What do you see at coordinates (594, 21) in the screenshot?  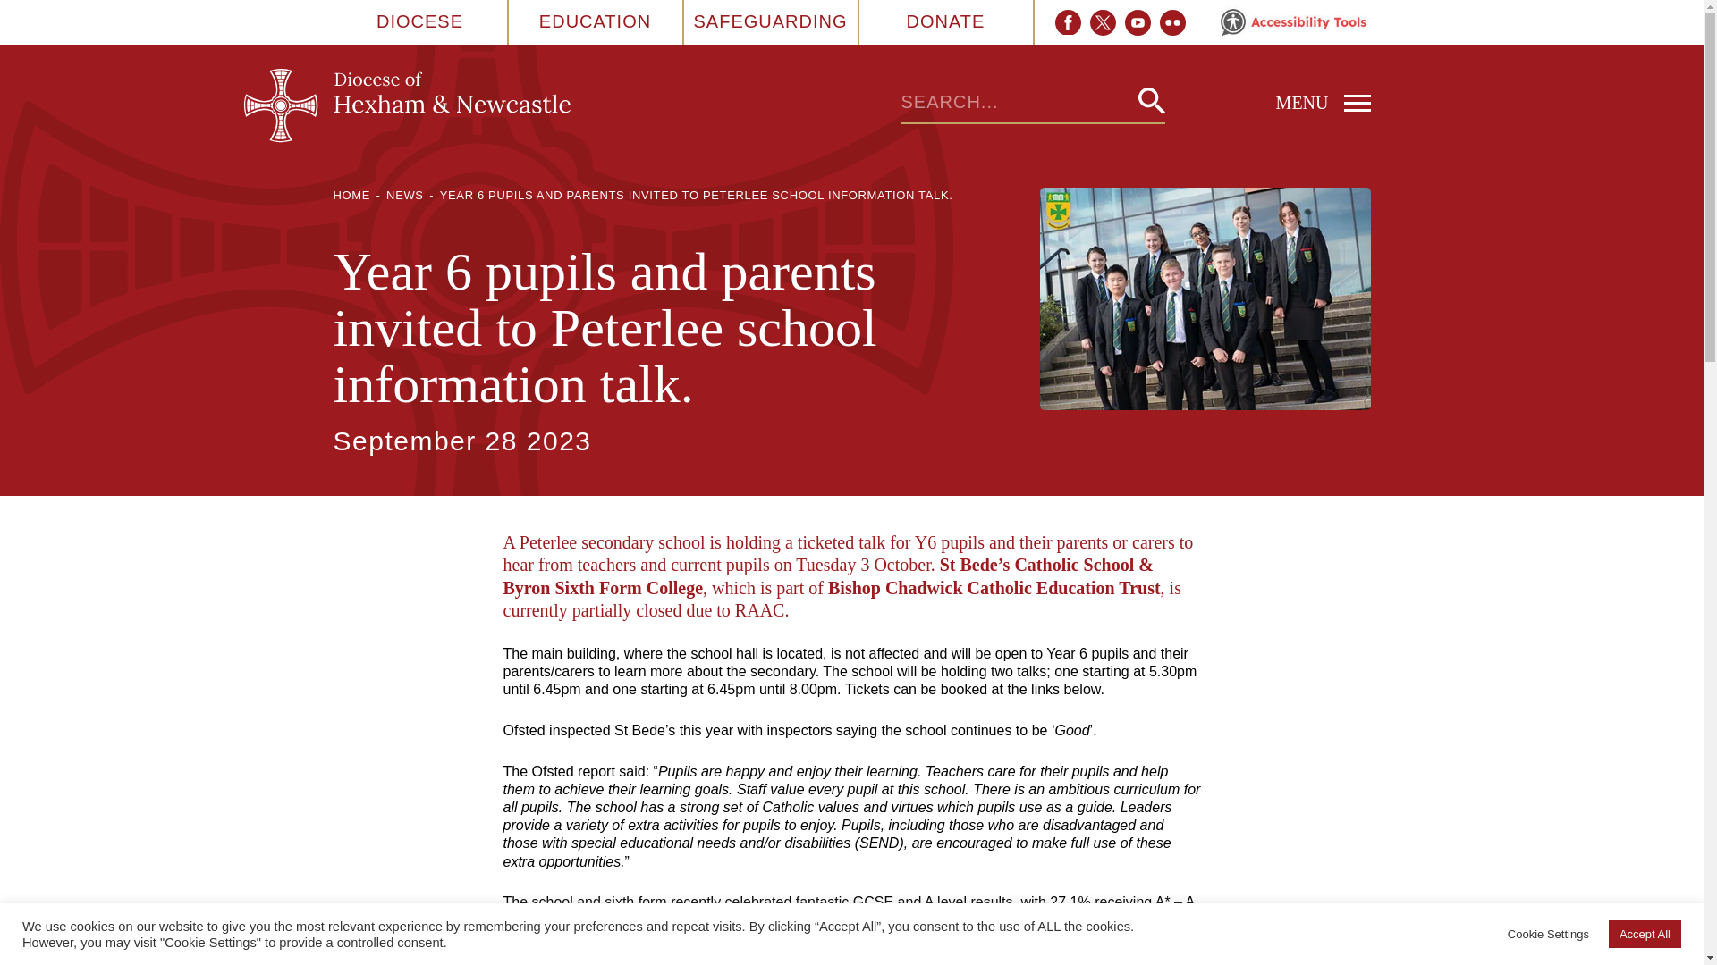 I see `EDUCATION` at bounding box center [594, 21].